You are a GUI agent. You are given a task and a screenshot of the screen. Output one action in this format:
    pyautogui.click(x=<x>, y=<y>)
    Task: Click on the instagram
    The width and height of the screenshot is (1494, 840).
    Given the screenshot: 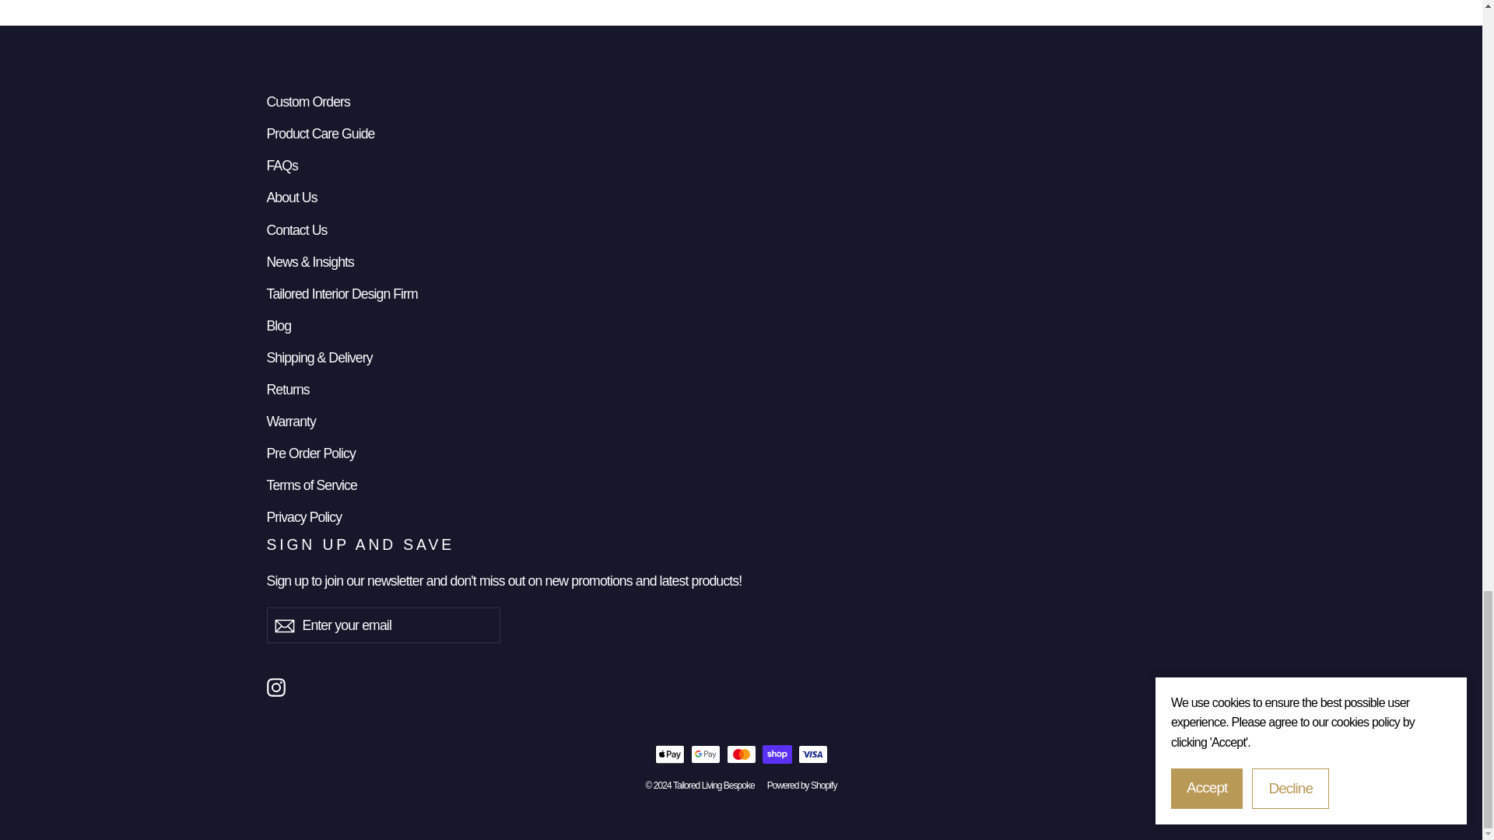 What is the action you would take?
    pyautogui.click(x=275, y=688)
    